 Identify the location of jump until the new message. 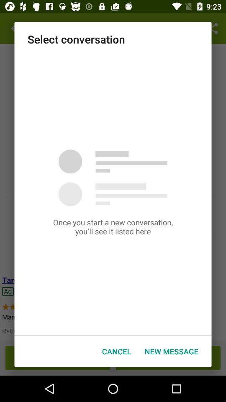
(171, 351).